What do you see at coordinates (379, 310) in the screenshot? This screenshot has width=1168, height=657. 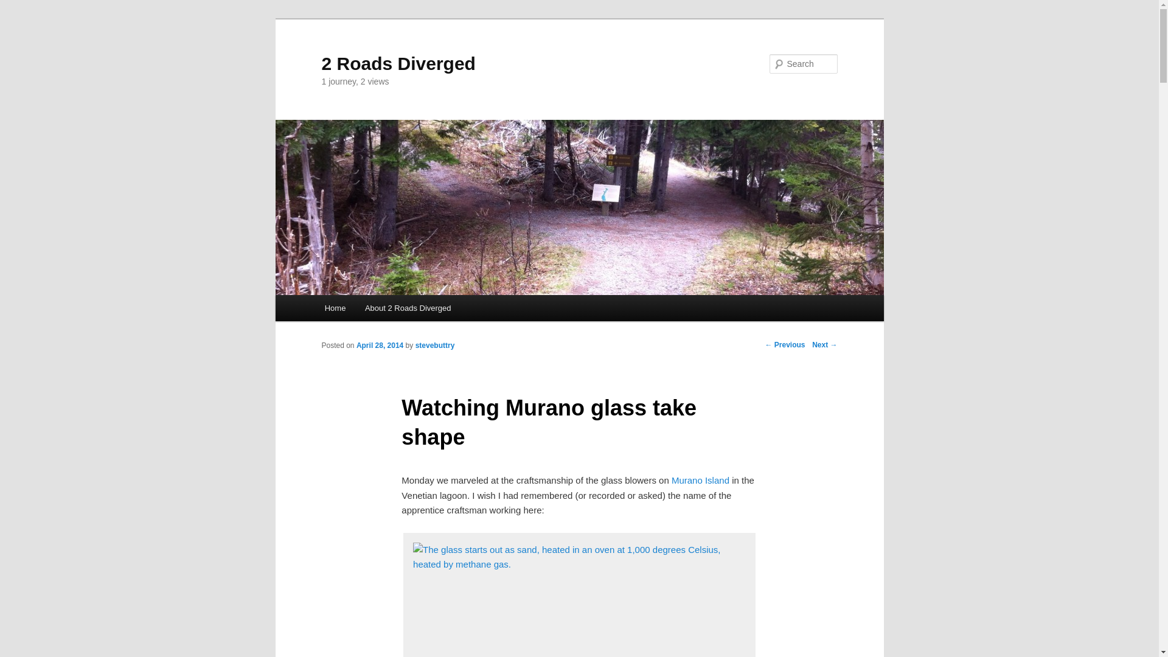 I see `Skip to primary content` at bounding box center [379, 310].